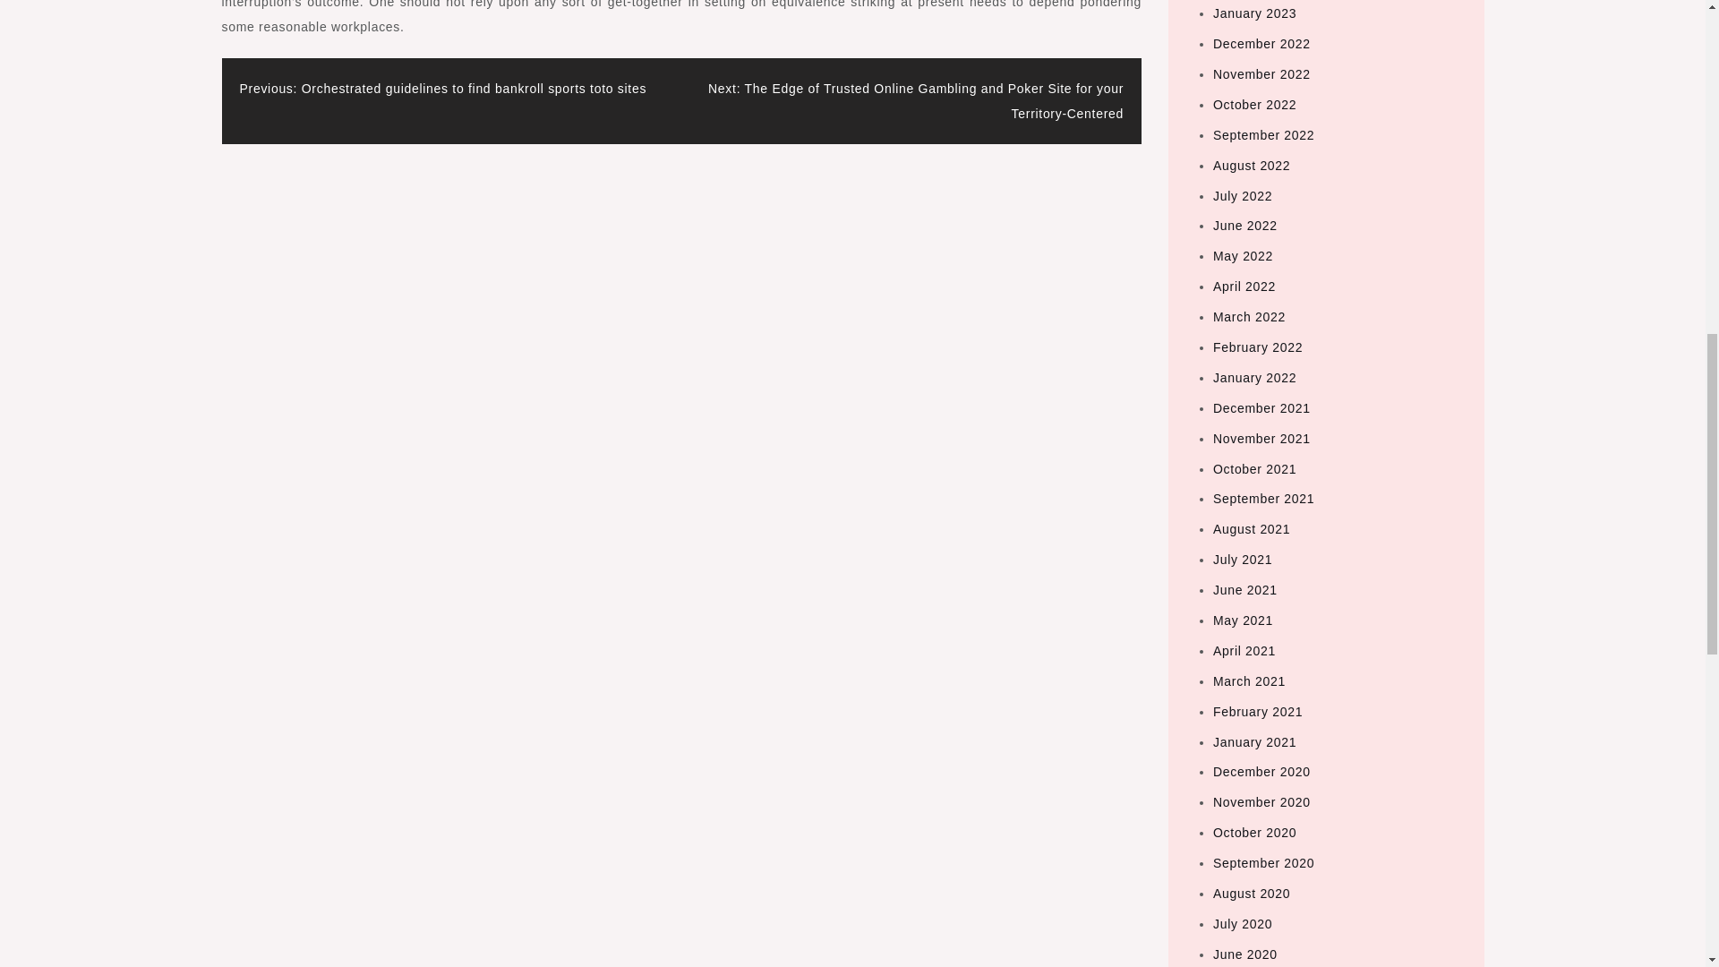  Describe the element at coordinates (1264, 134) in the screenshot. I see `September 2022` at that location.